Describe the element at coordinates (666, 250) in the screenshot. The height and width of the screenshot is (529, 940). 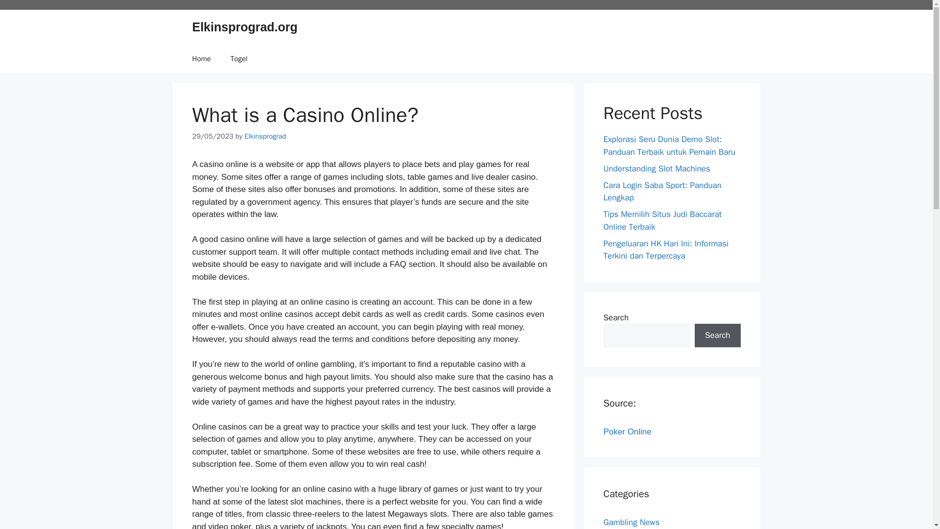
I see `Pengeluaran HK Hari Ini: Informasi Terkini dan Terpercaya` at that location.